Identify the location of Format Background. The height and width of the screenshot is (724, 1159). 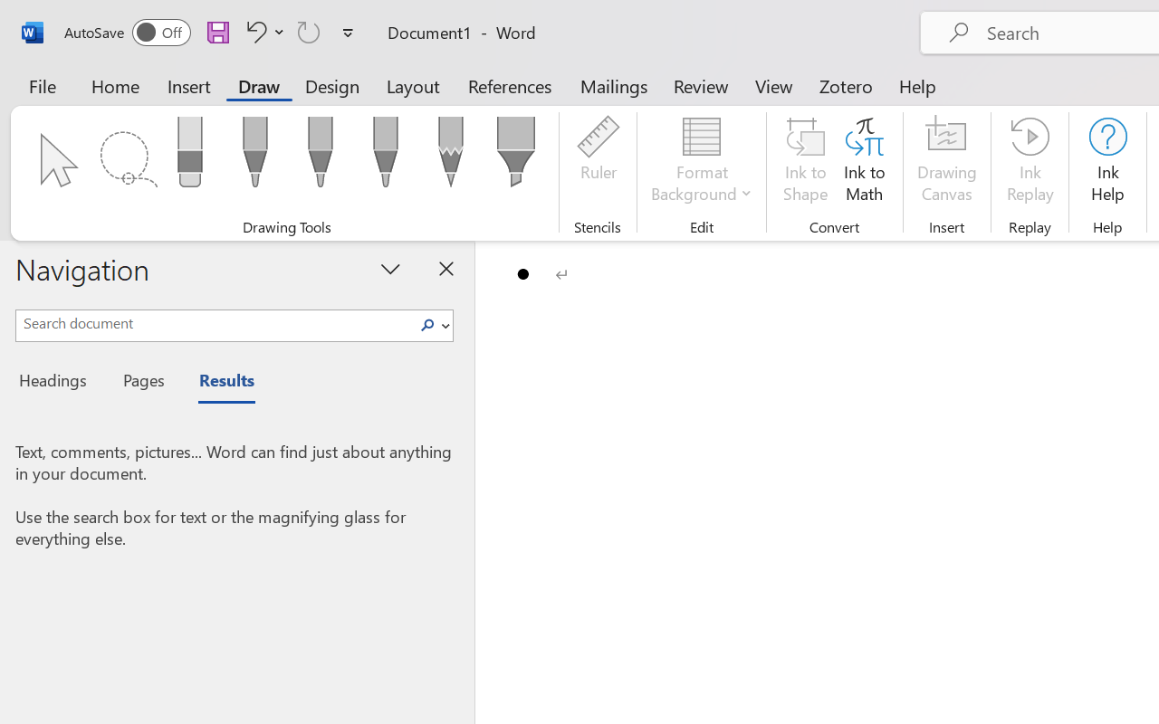
(701, 163).